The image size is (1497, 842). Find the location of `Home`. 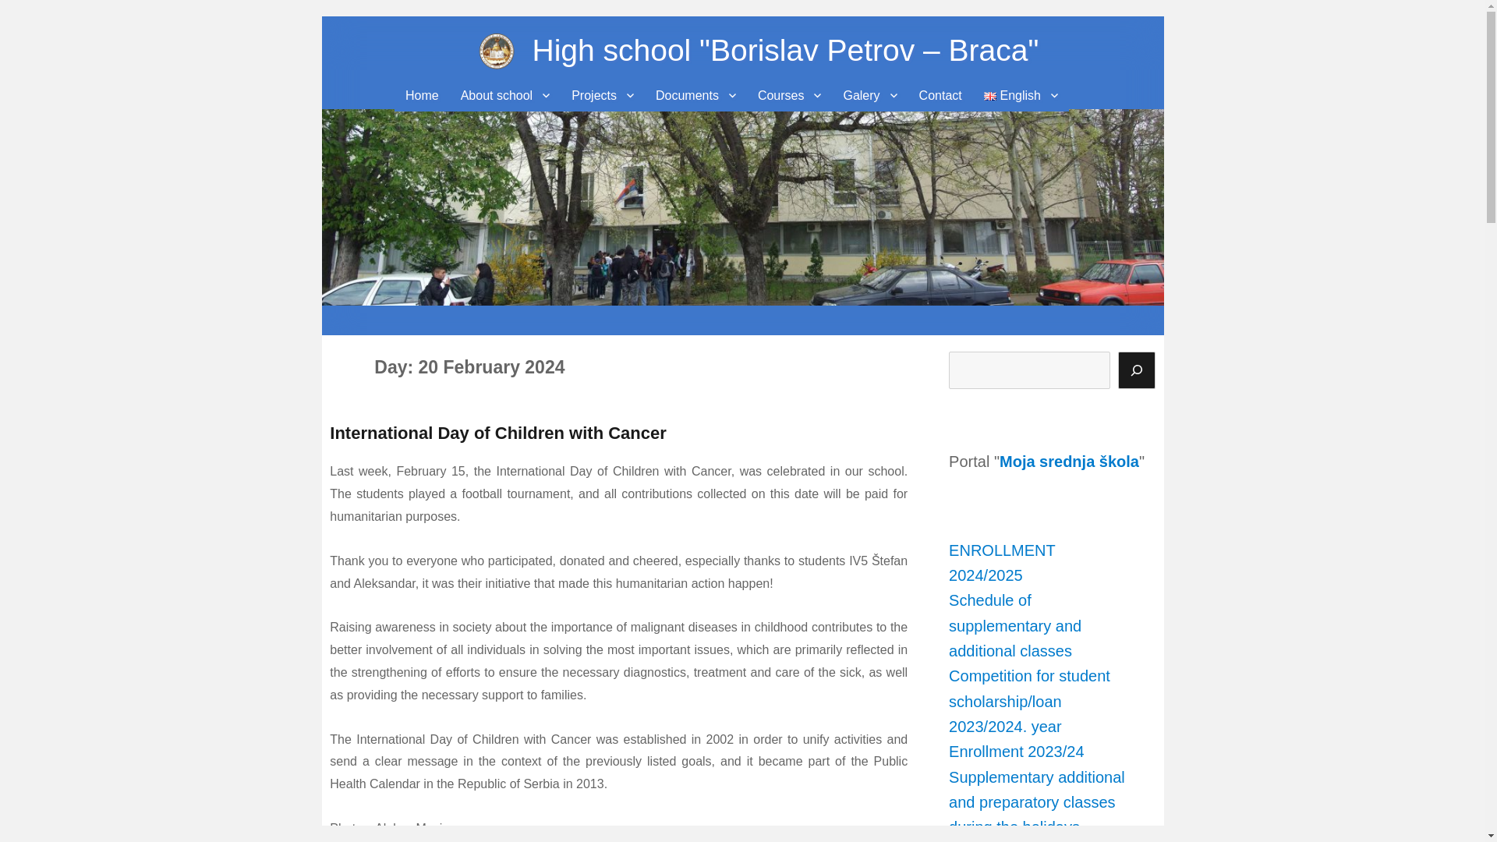

Home is located at coordinates (423, 95).